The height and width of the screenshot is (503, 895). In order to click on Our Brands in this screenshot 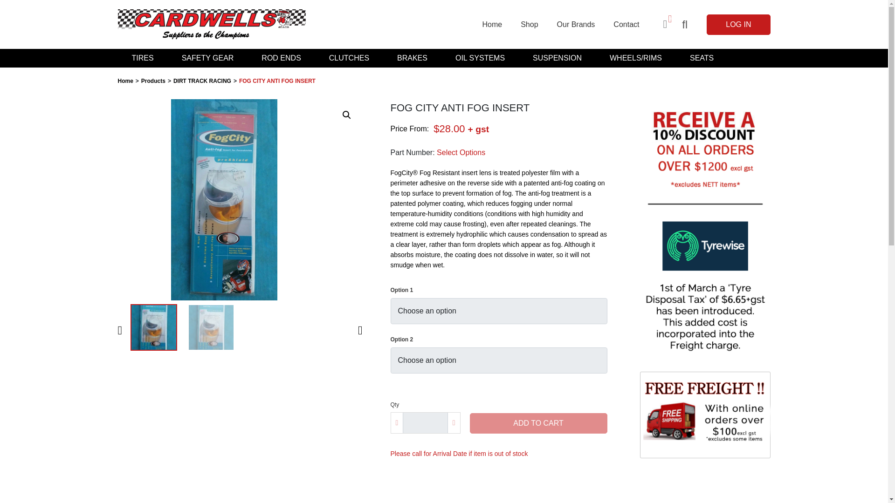, I will do `click(576, 24)`.